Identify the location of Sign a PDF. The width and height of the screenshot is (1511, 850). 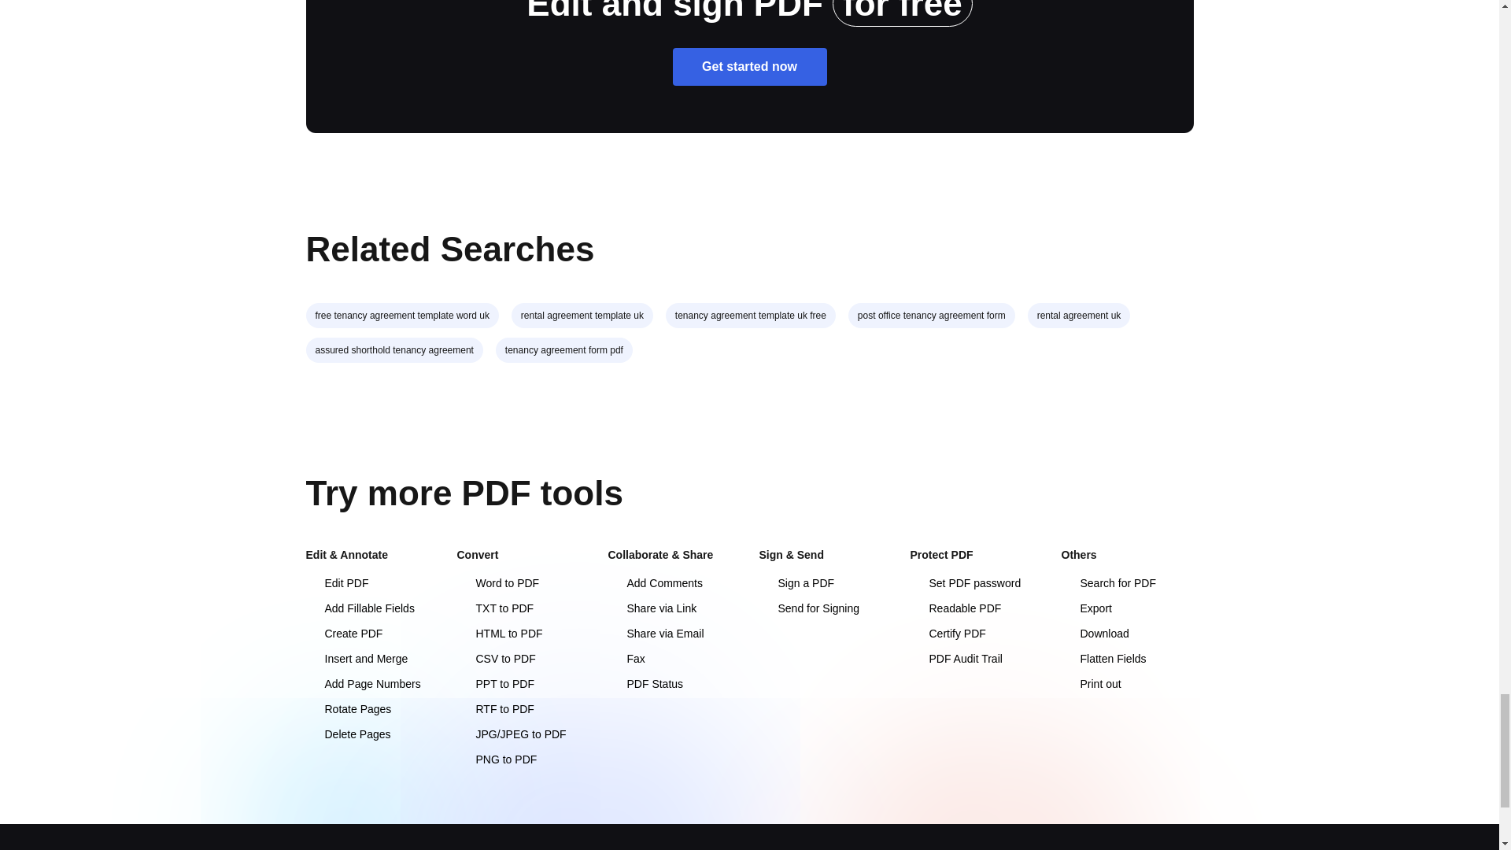
(796, 583).